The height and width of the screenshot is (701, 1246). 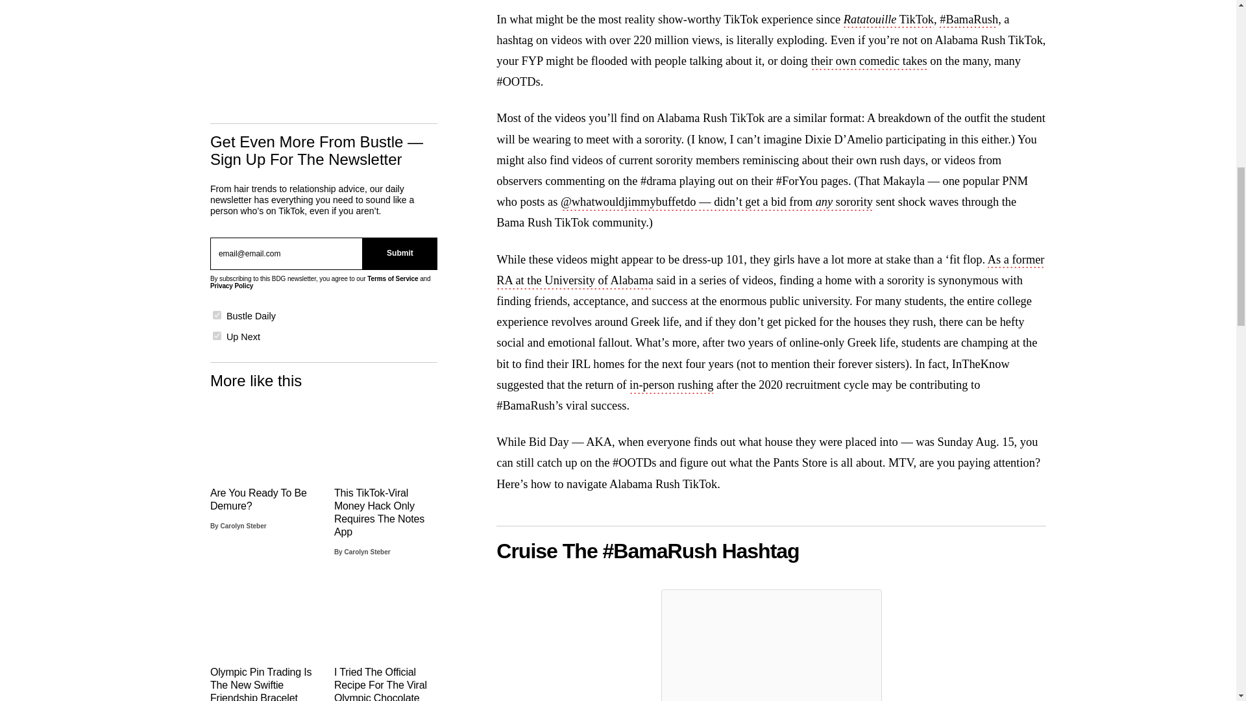 I want to click on their own comedic takes, so click(x=868, y=62).